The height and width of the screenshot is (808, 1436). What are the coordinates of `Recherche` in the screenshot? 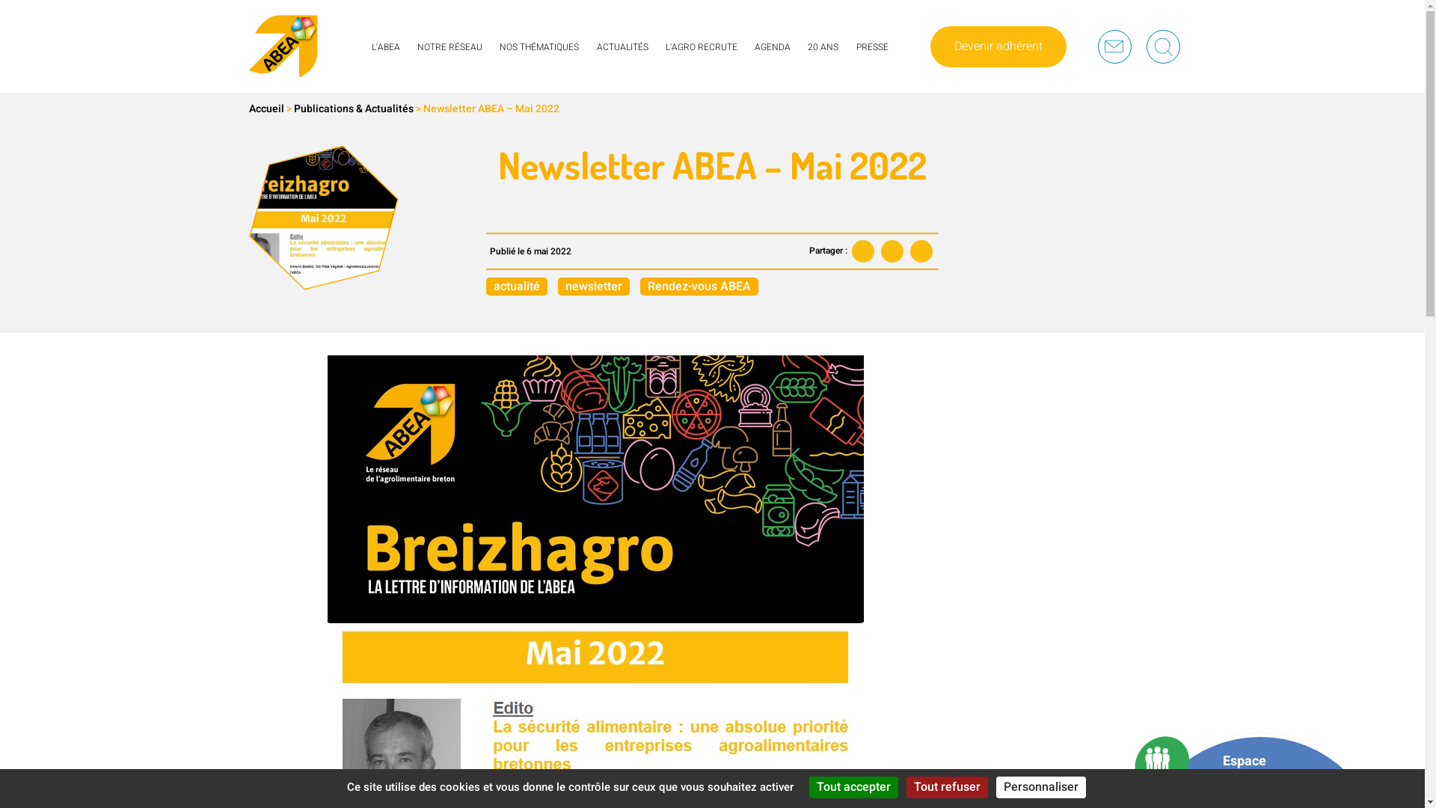 It's located at (1162, 46).